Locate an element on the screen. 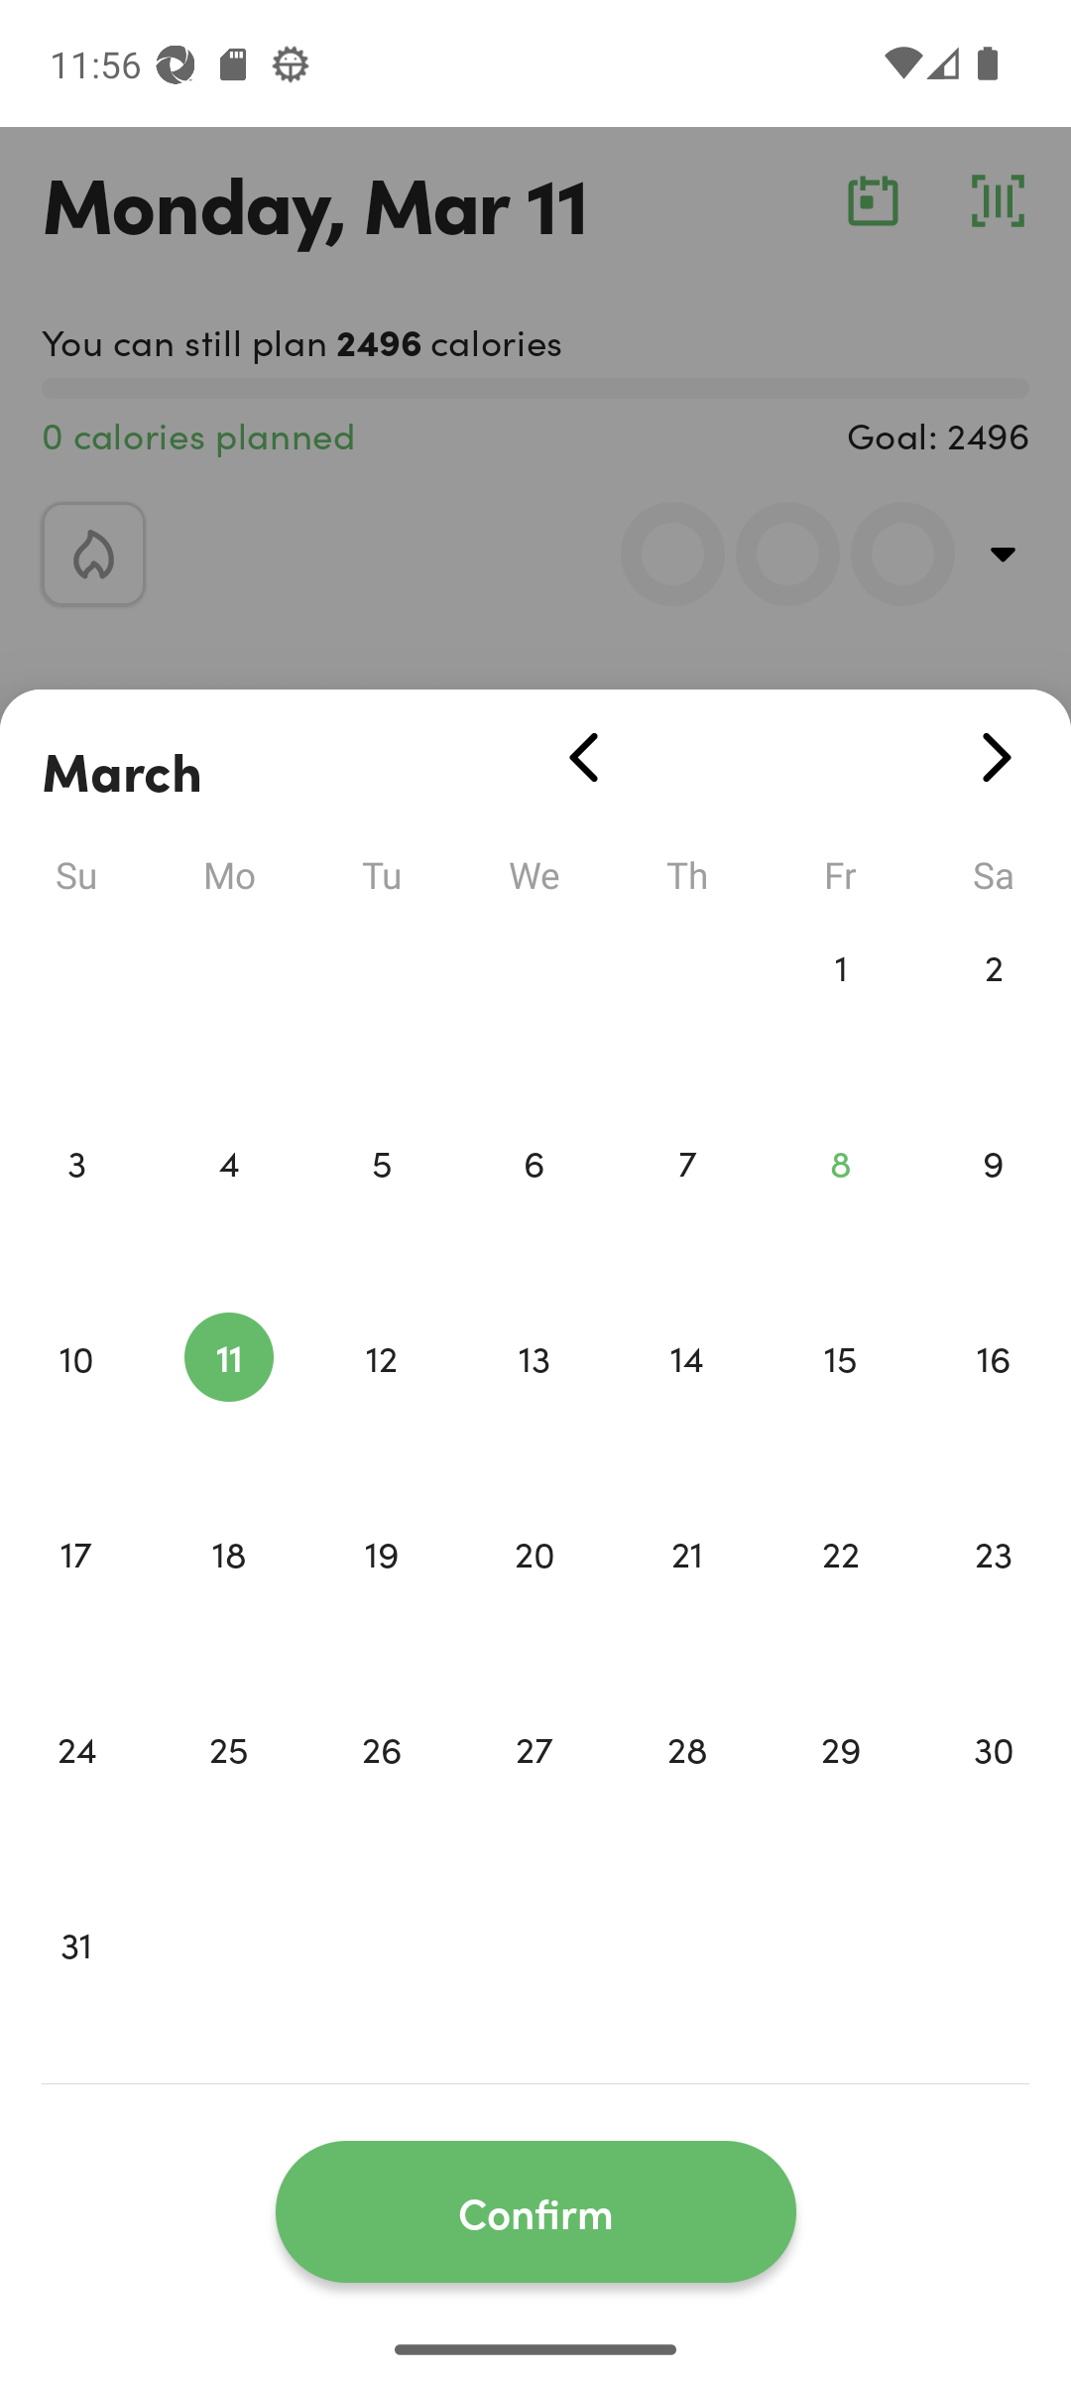 This screenshot has height=2381, width=1071. 6 is located at coordinates (534, 1204).